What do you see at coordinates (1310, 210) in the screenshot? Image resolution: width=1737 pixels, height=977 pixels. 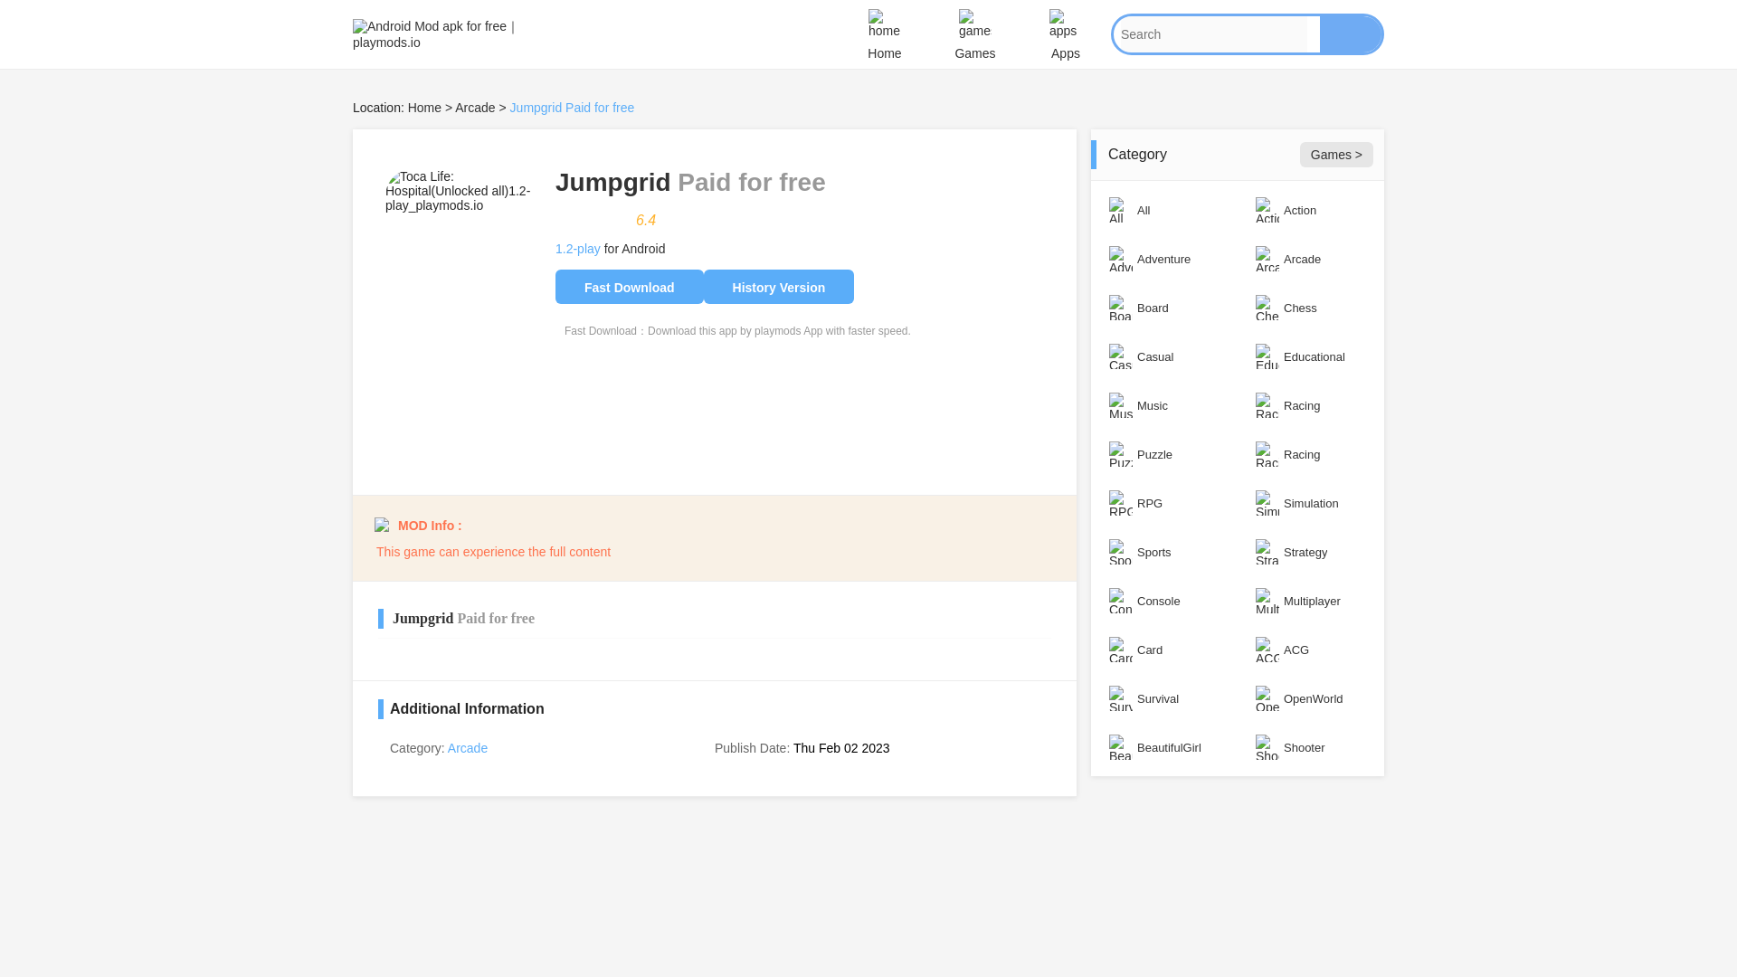 I see `Action` at bounding box center [1310, 210].